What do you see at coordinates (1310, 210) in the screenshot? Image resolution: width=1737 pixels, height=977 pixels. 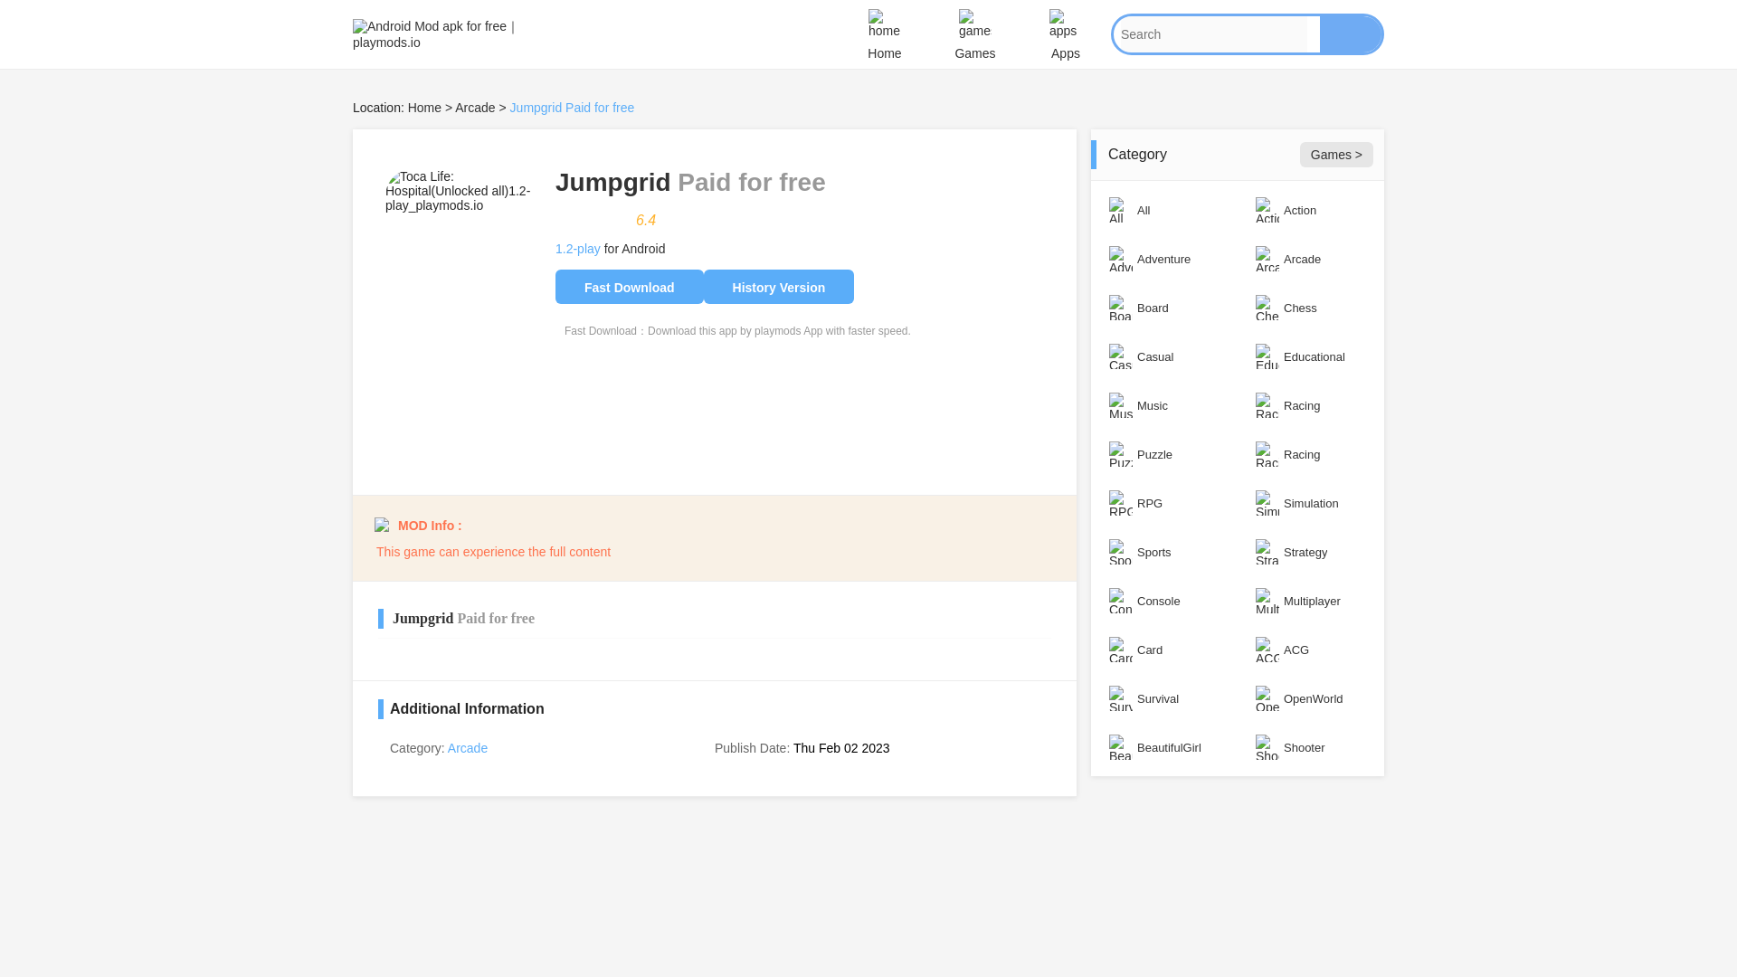 I see `Action` at bounding box center [1310, 210].